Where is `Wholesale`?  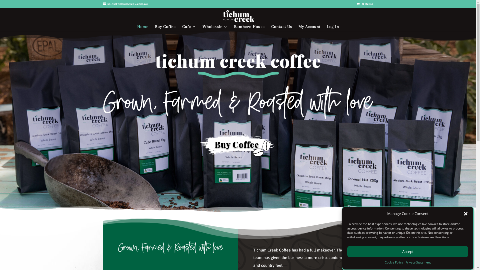
Wholesale is located at coordinates (215, 28).